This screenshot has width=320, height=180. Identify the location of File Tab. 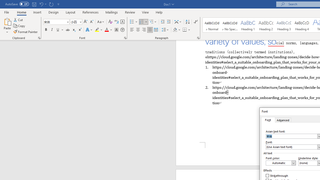
(6, 12).